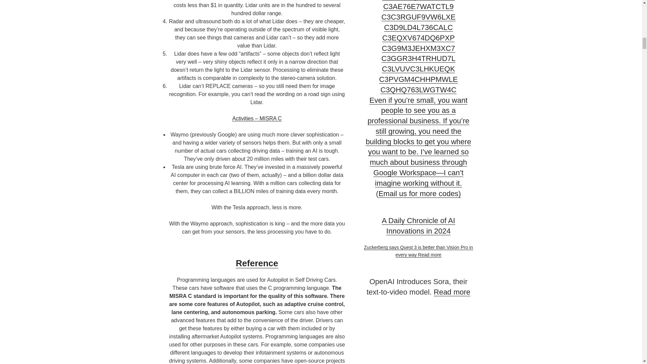 The image size is (647, 364). What do you see at coordinates (257, 118) in the screenshot?
I see `www.misra.org.uk` at bounding box center [257, 118].